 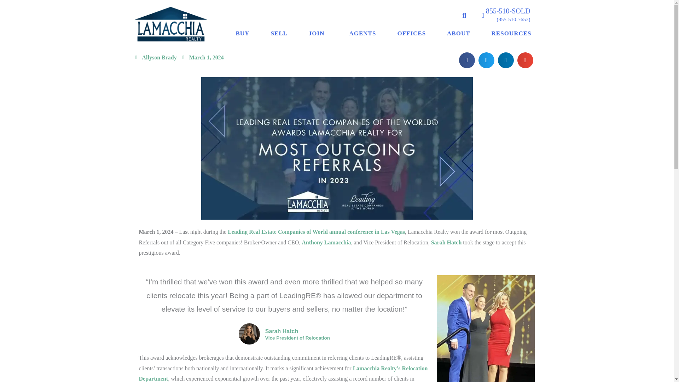 I want to click on RESOURCES, so click(x=511, y=33).